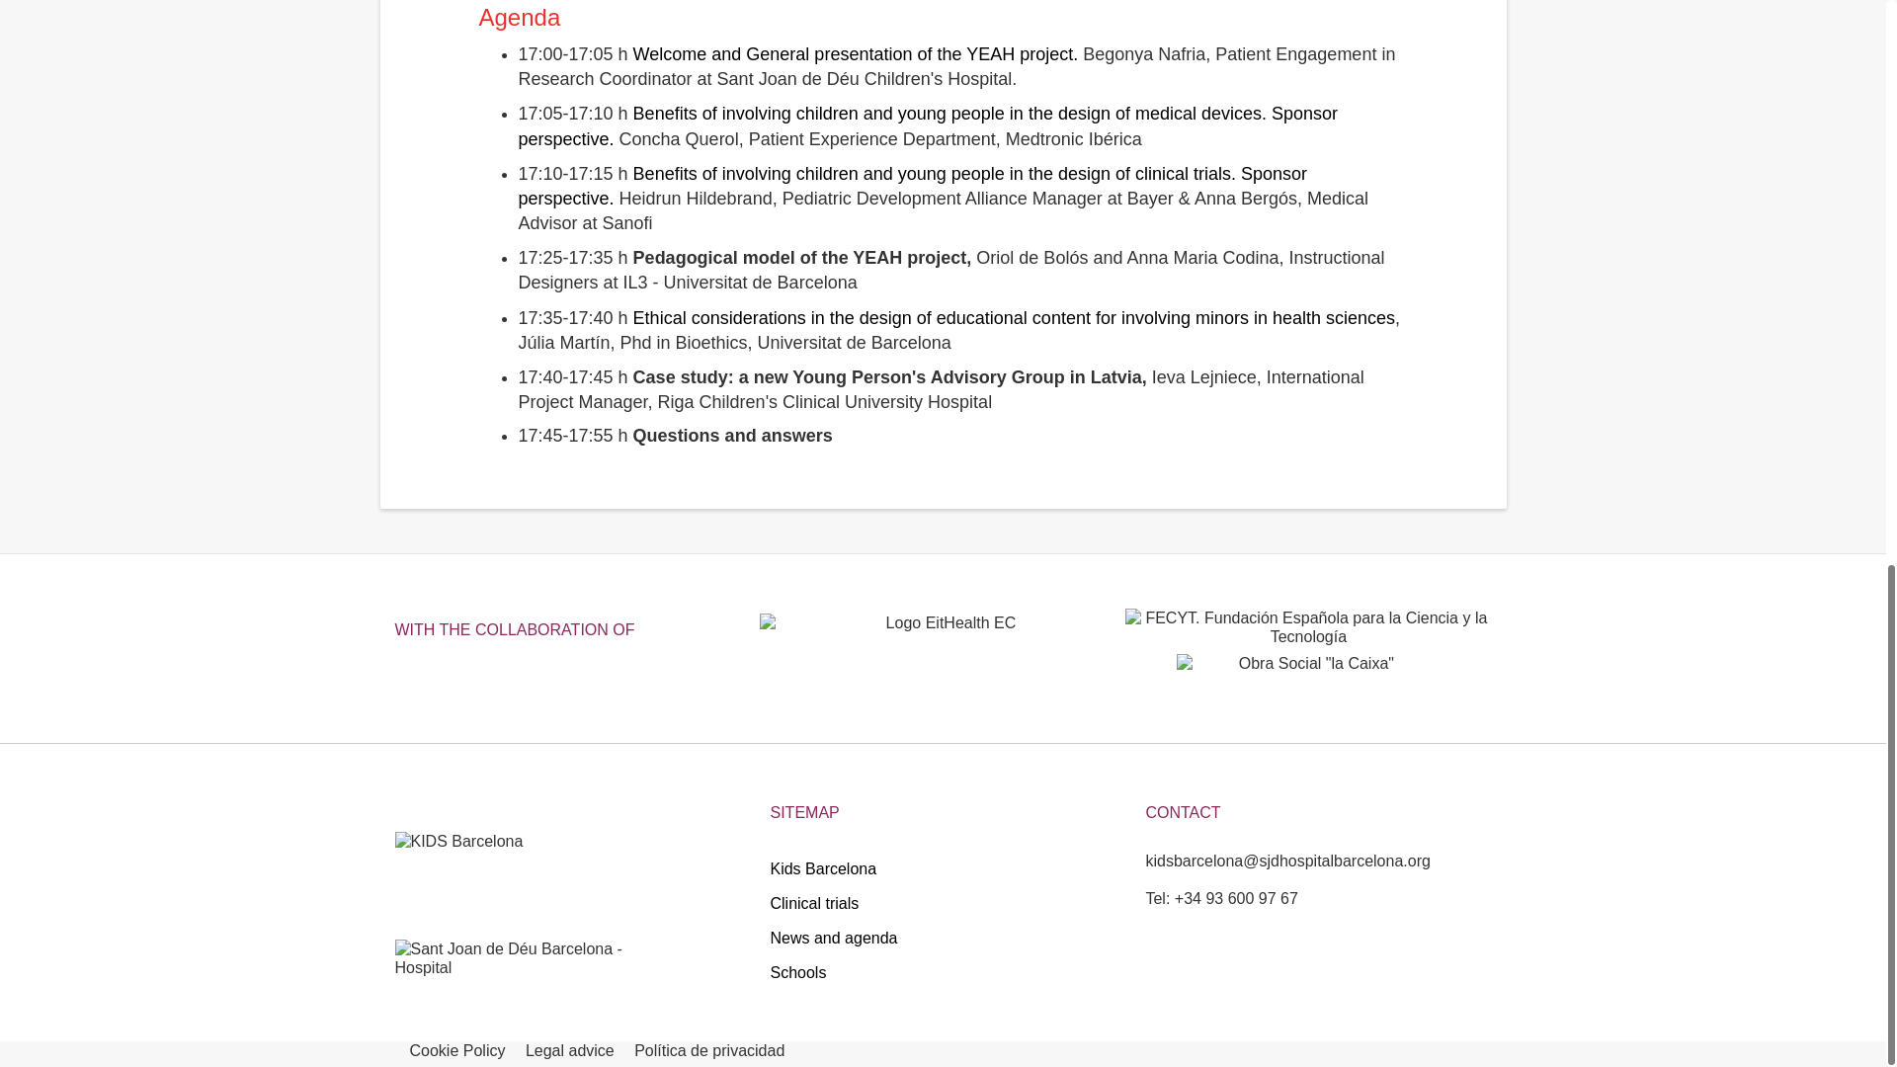 The height and width of the screenshot is (1067, 1897). I want to click on Schools, so click(943, 972).